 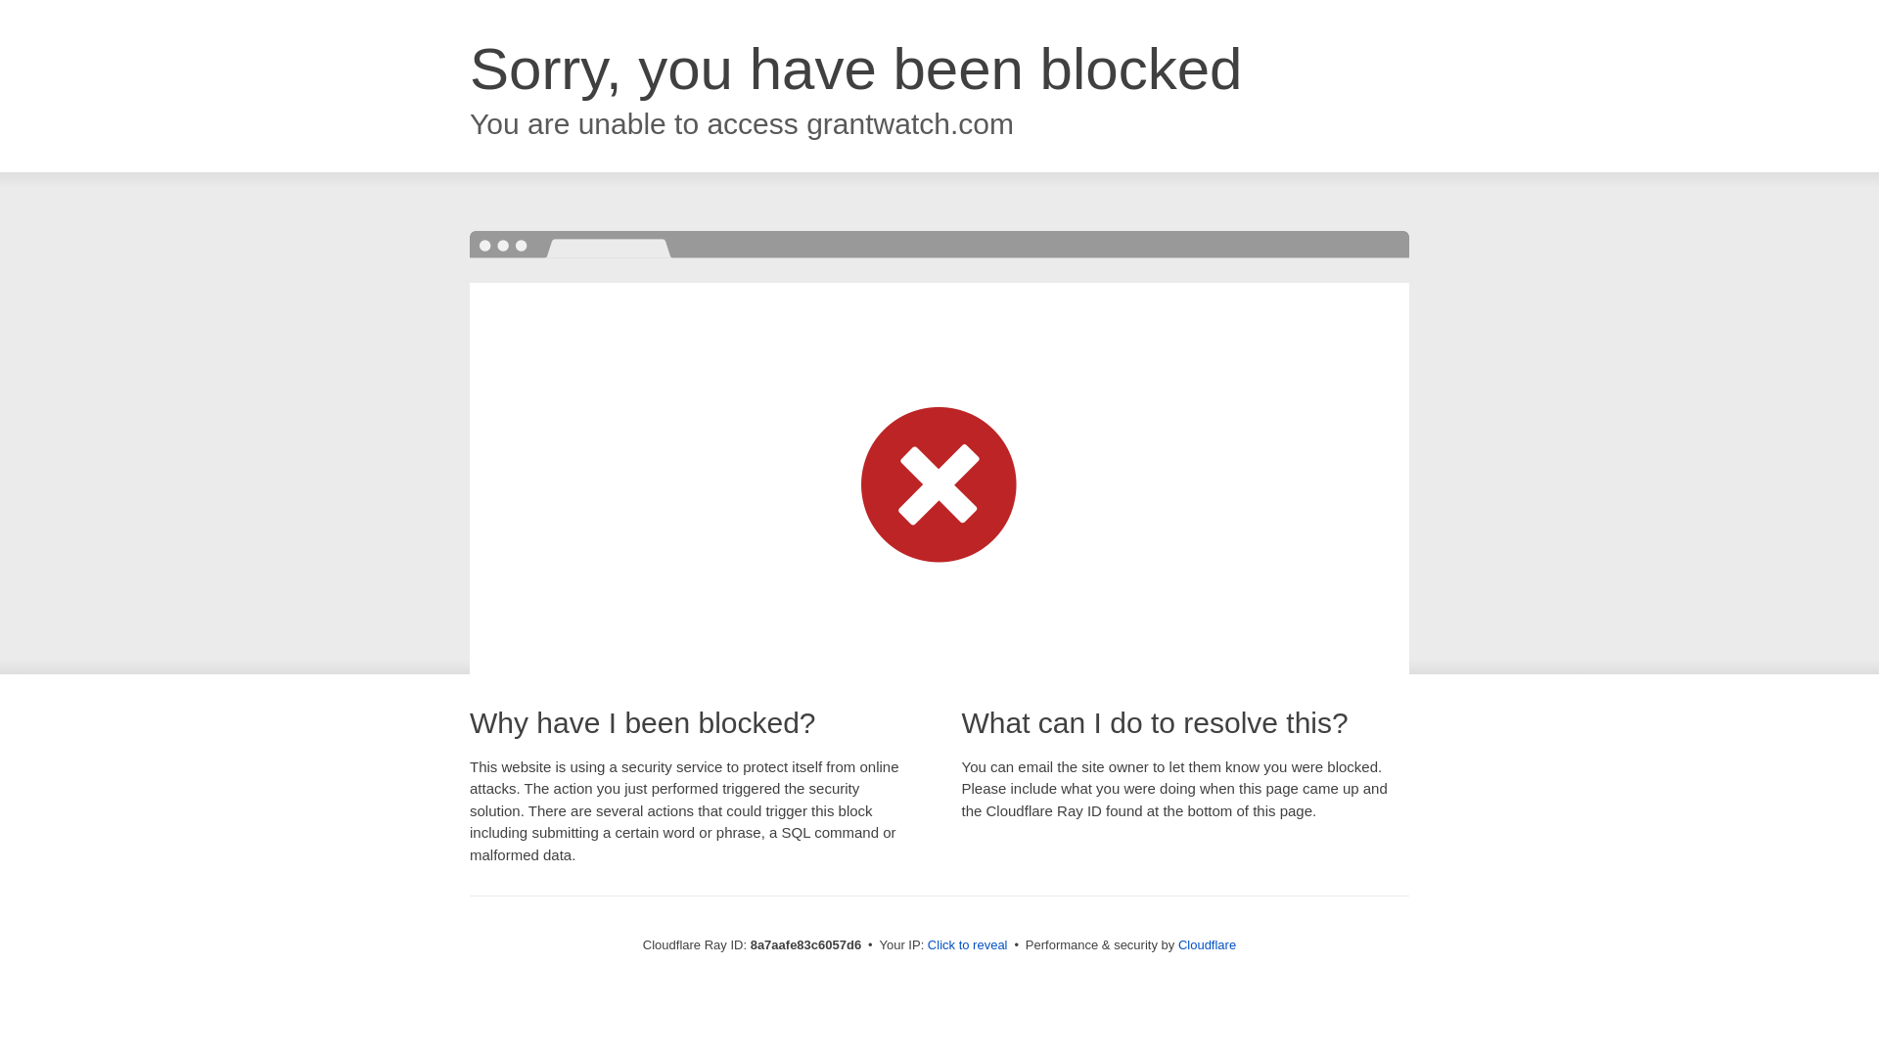 What do you see at coordinates (1207, 944) in the screenshot?
I see `Cloudflare` at bounding box center [1207, 944].